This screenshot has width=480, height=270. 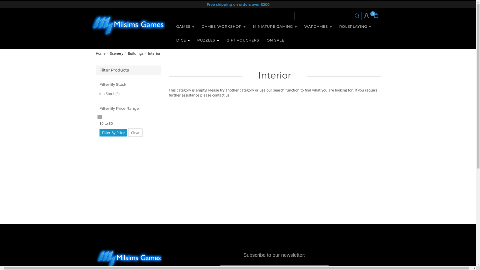 What do you see at coordinates (128, 24) in the screenshot?
I see `Milsims Games` at bounding box center [128, 24].